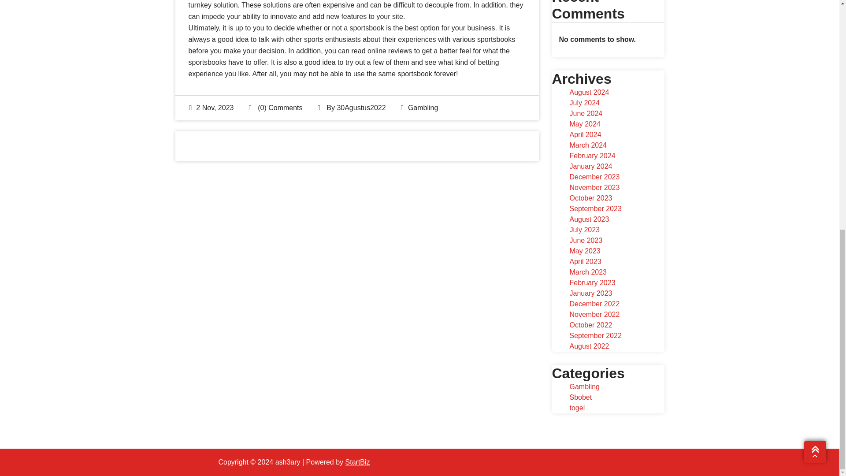 The width and height of the screenshot is (846, 476). I want to click on February 2023, so click(592, 283).